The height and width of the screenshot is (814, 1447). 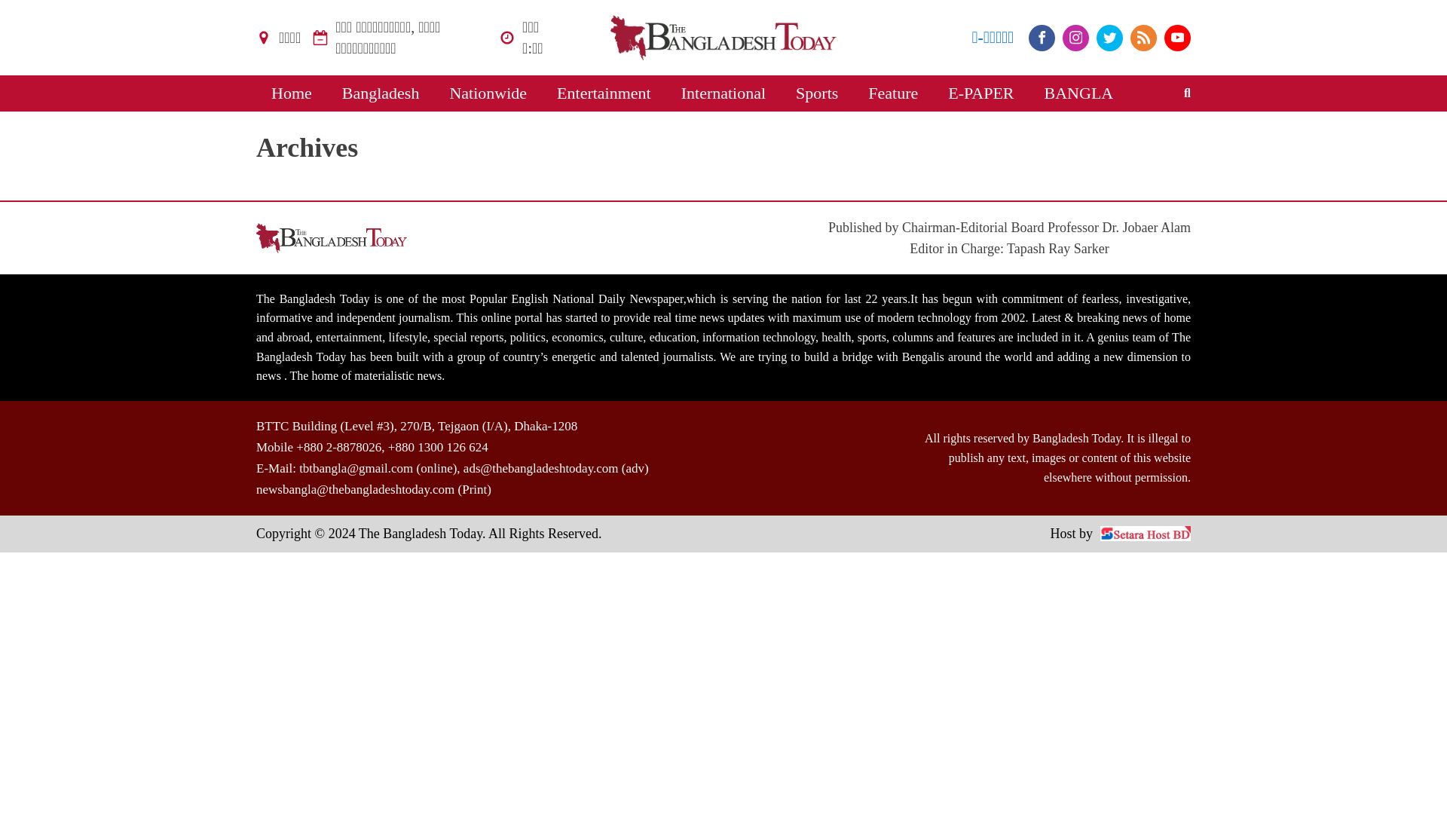 What do you see at coordinates (893, 93) in the screenshot?
I see `Feature` at bounding box center [893, 93].